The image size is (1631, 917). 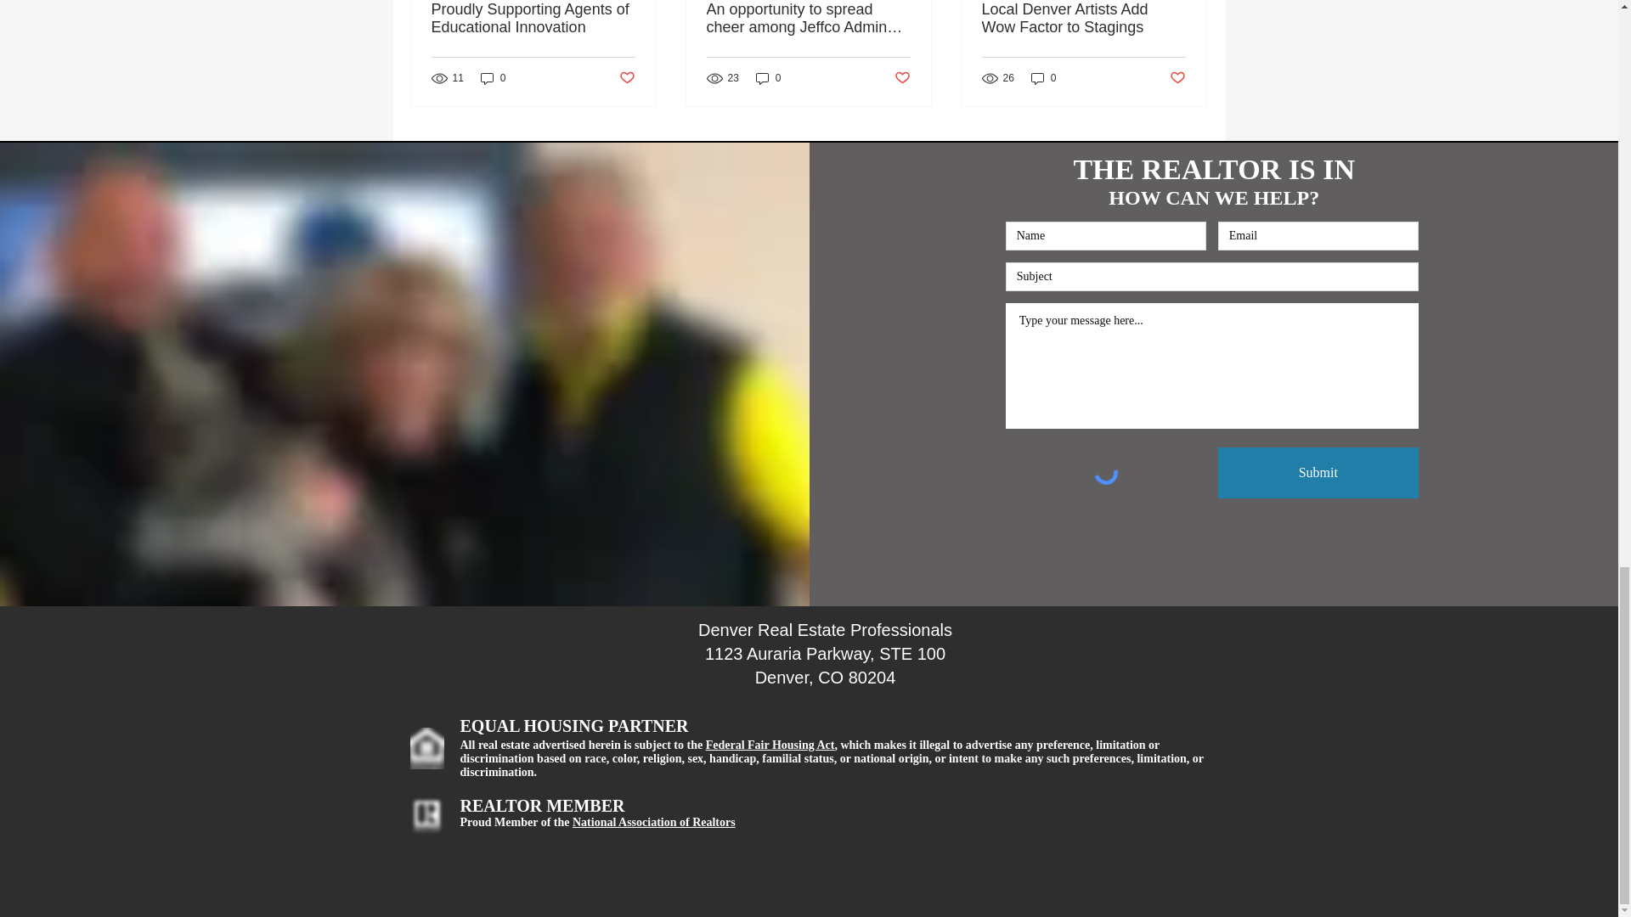 What do you see at coordinates (902, 78) in the screenshot?
I see `Post not marked as liked` at bounding box center [902, 78].